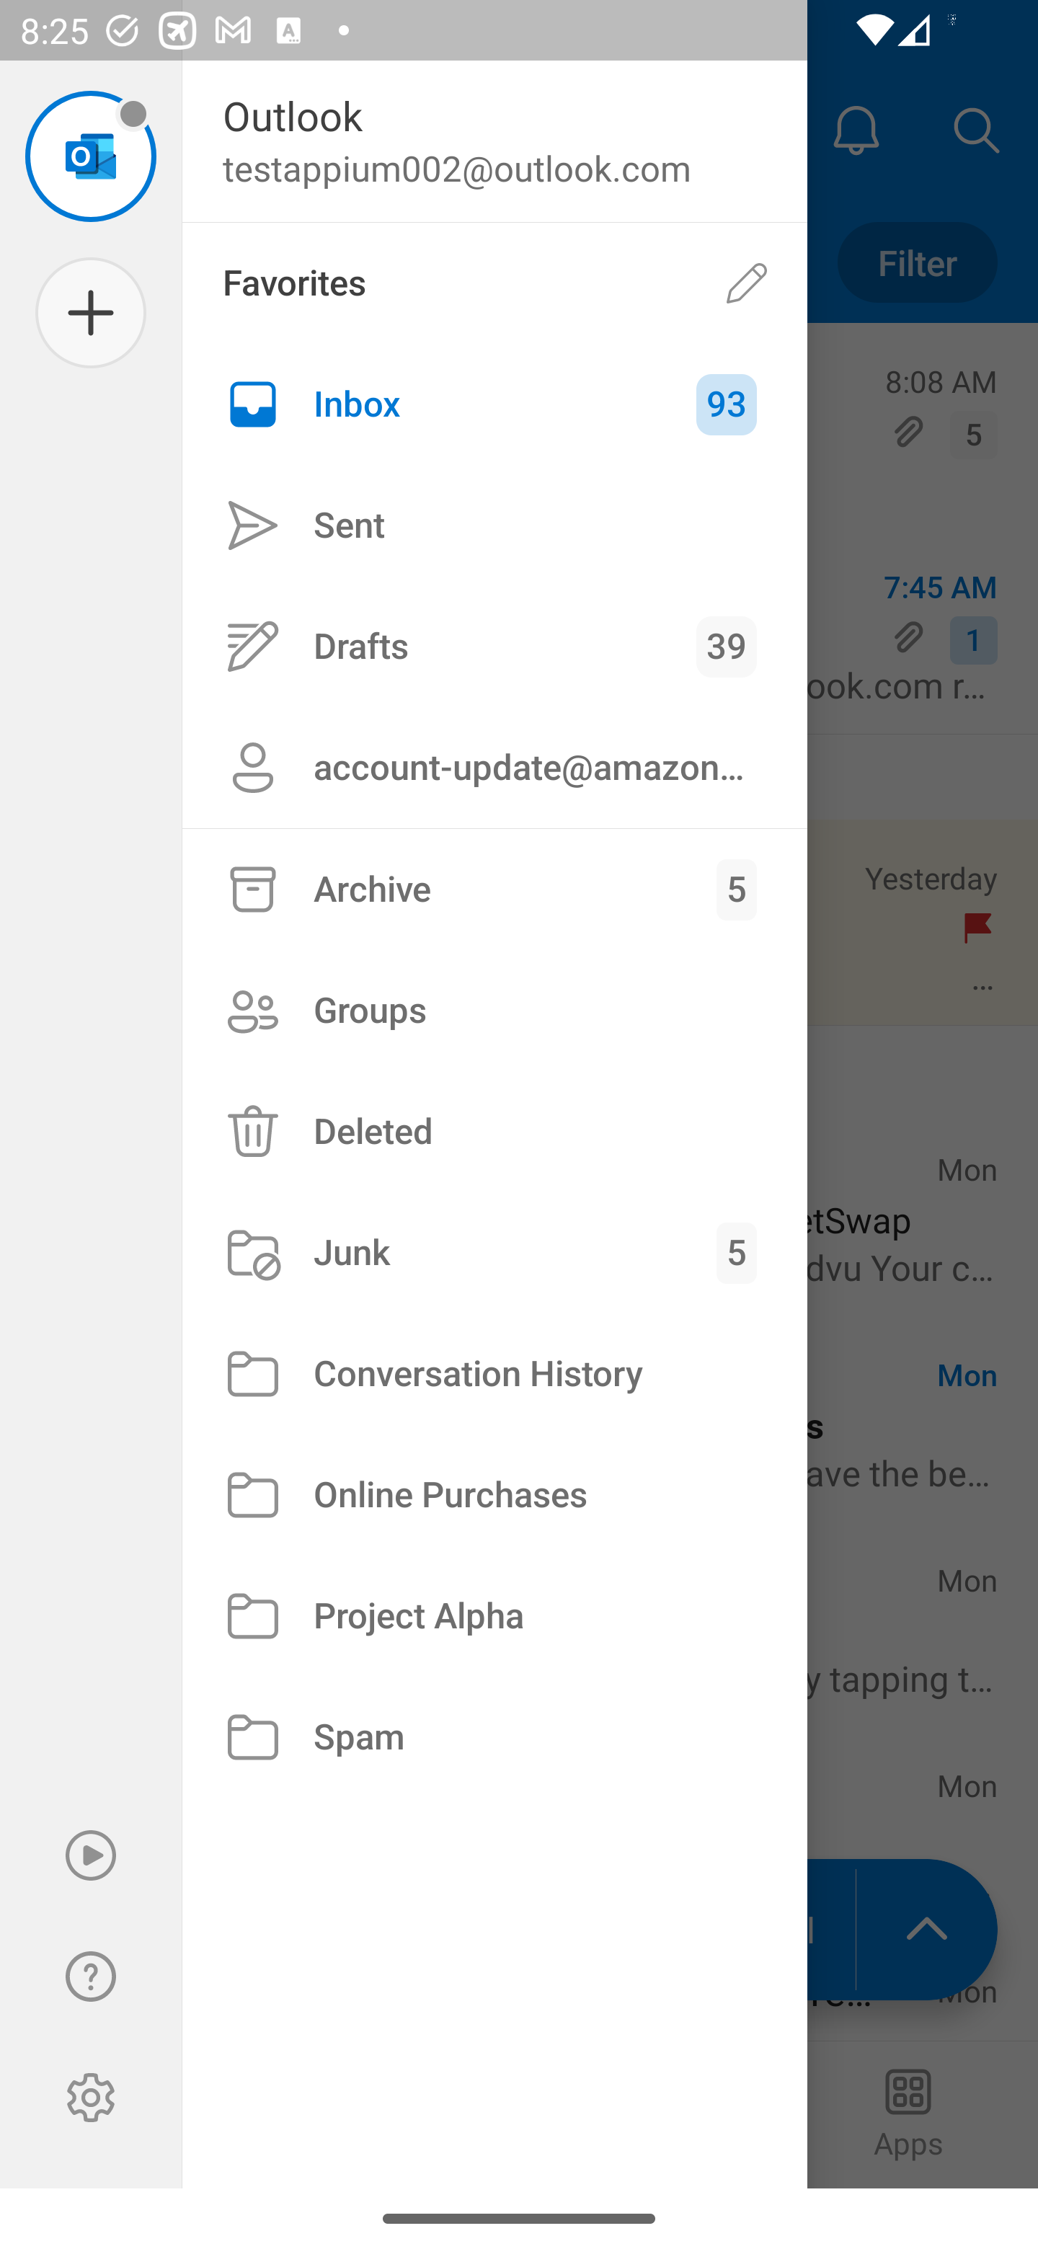  Describe the element at coordinates (747, 283) in the screenshot. I see `Edit favorites` at that location.